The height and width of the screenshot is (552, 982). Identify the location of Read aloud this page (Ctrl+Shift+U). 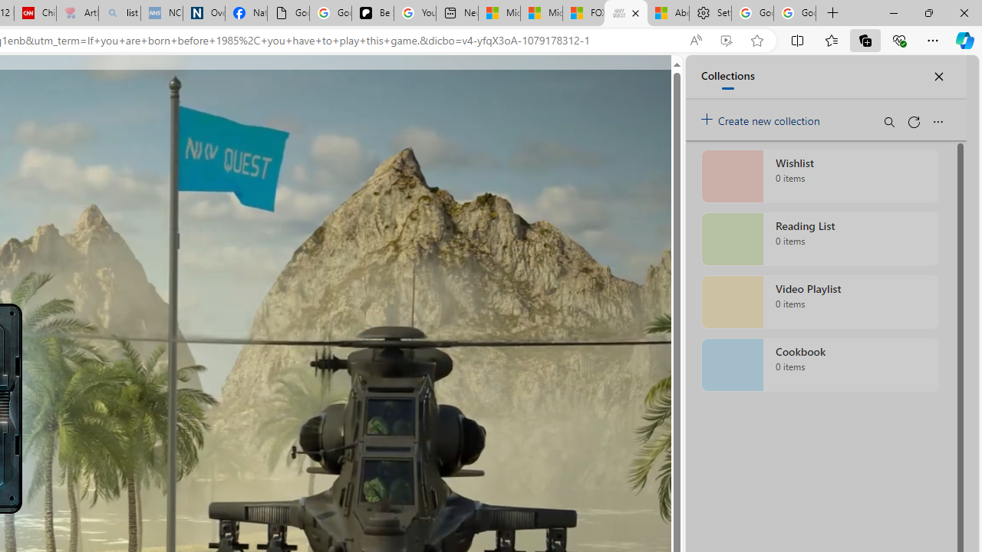
(695, 41).